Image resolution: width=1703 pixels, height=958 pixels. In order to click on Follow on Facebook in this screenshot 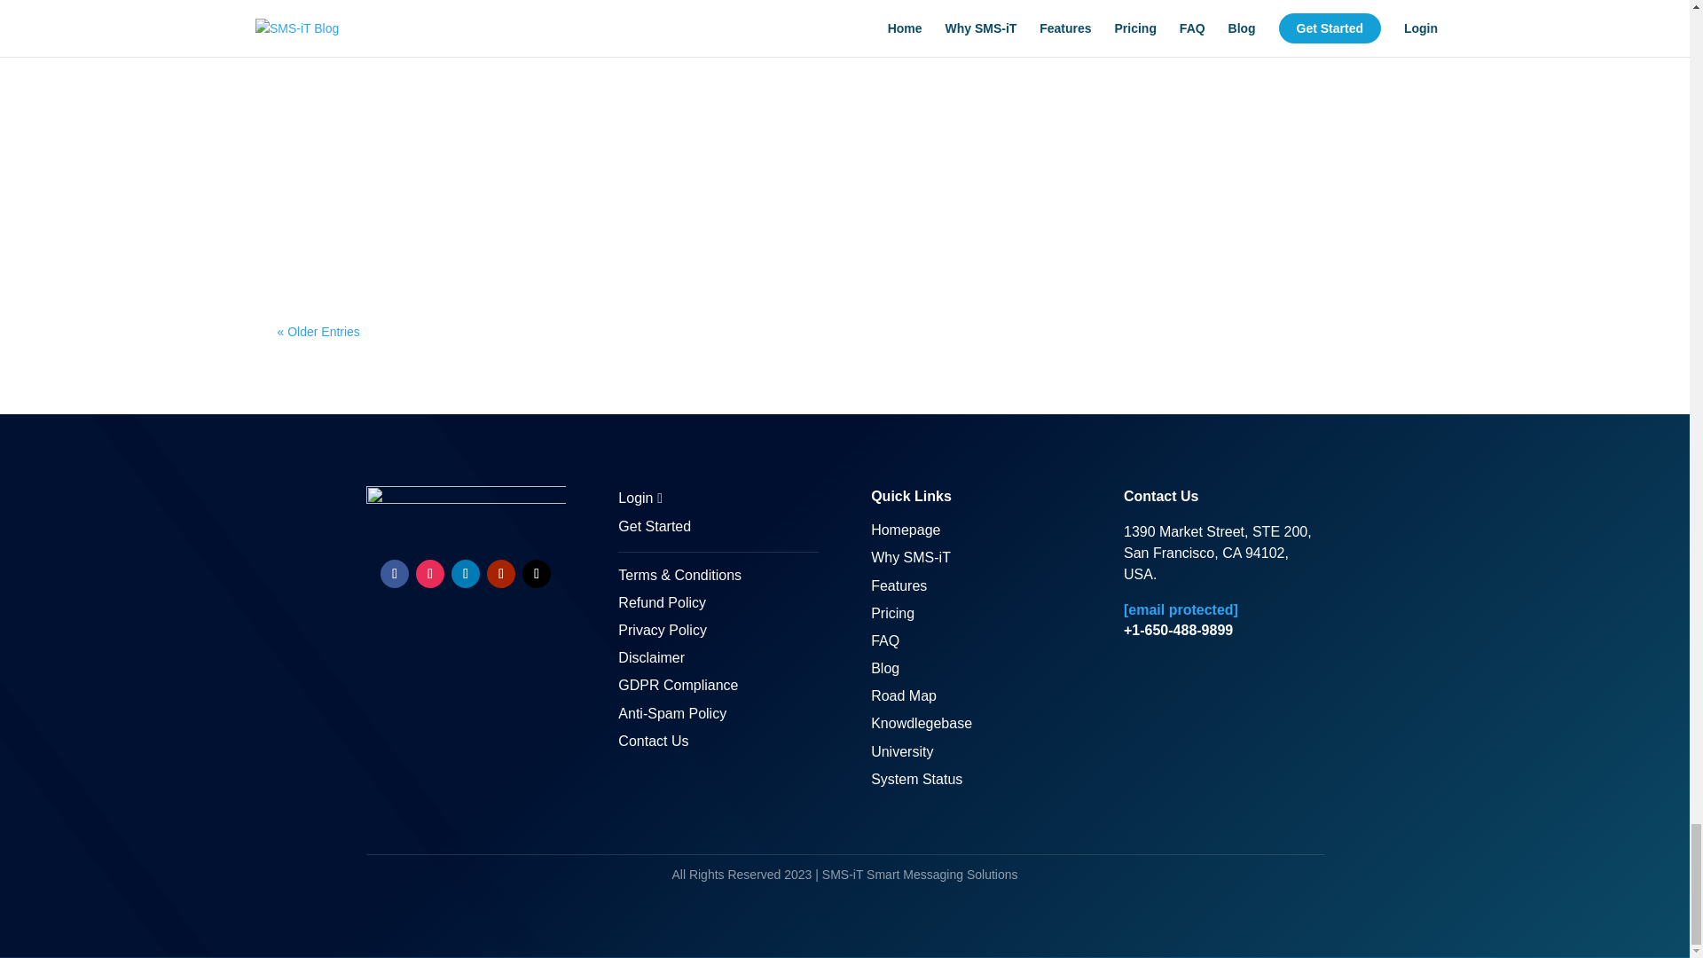, I will do `click(394, 573)`.